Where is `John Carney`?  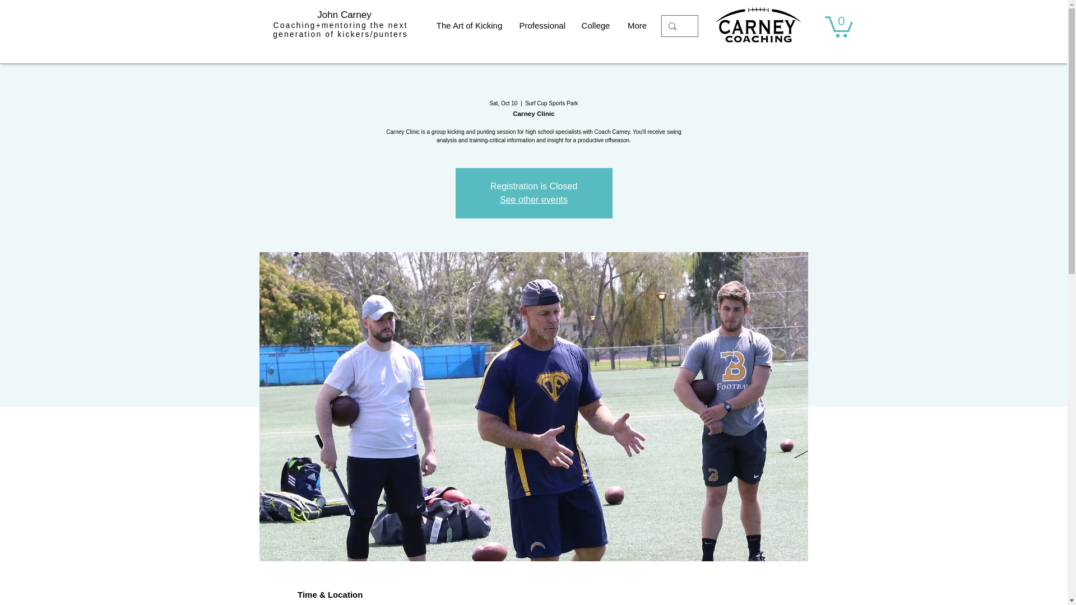
John Carney is located at coordinates (344, 15).